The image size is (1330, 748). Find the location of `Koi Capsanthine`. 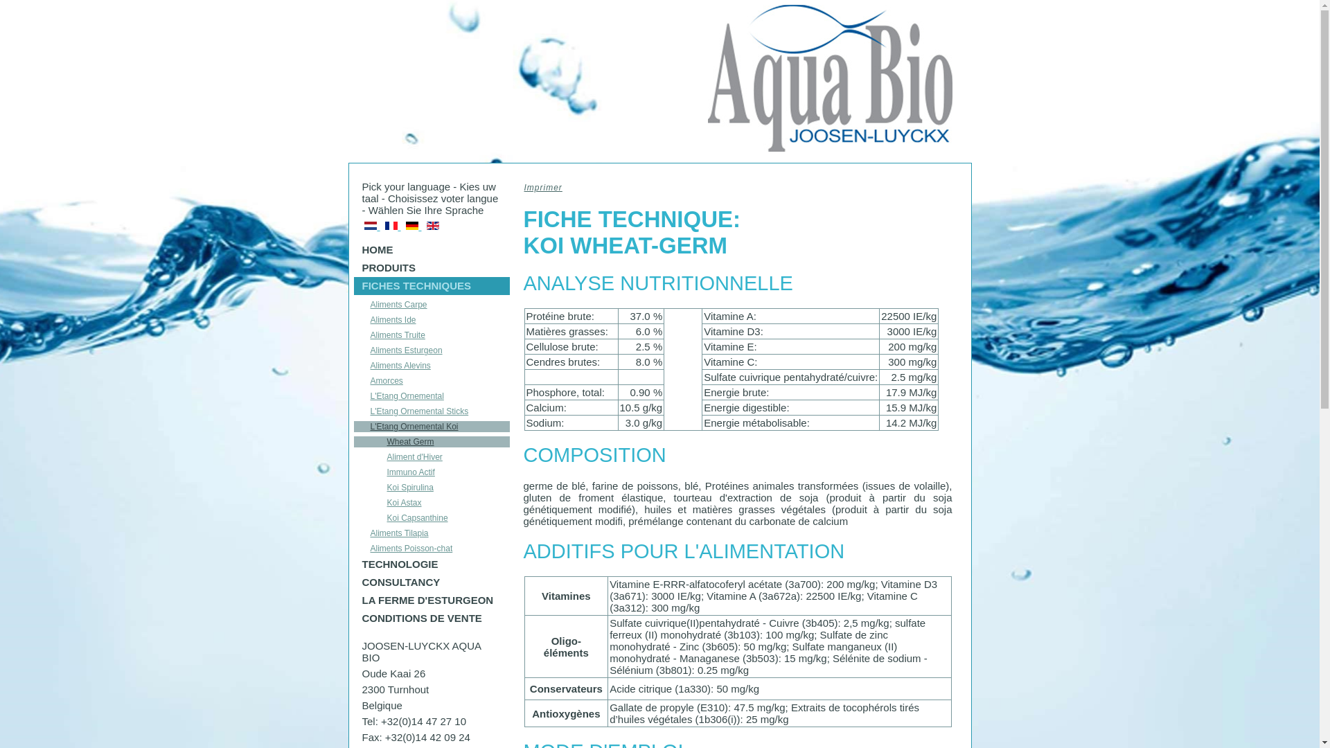

Koi Capsanthine is located at coordinates (431, 518).